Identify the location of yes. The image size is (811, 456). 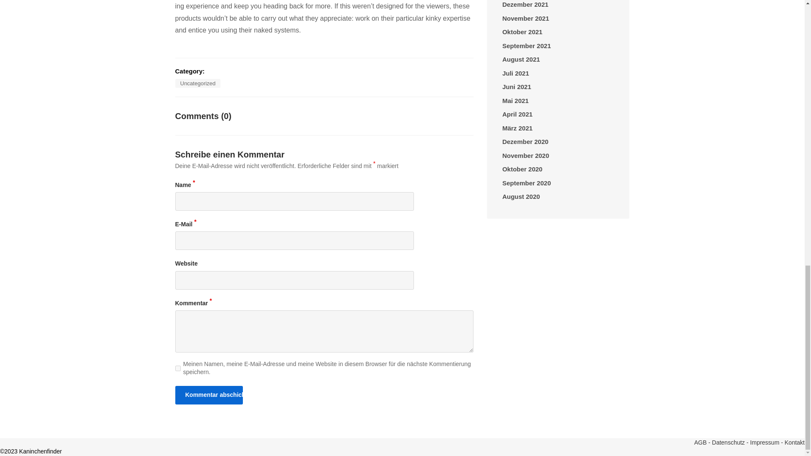
(177, 368).